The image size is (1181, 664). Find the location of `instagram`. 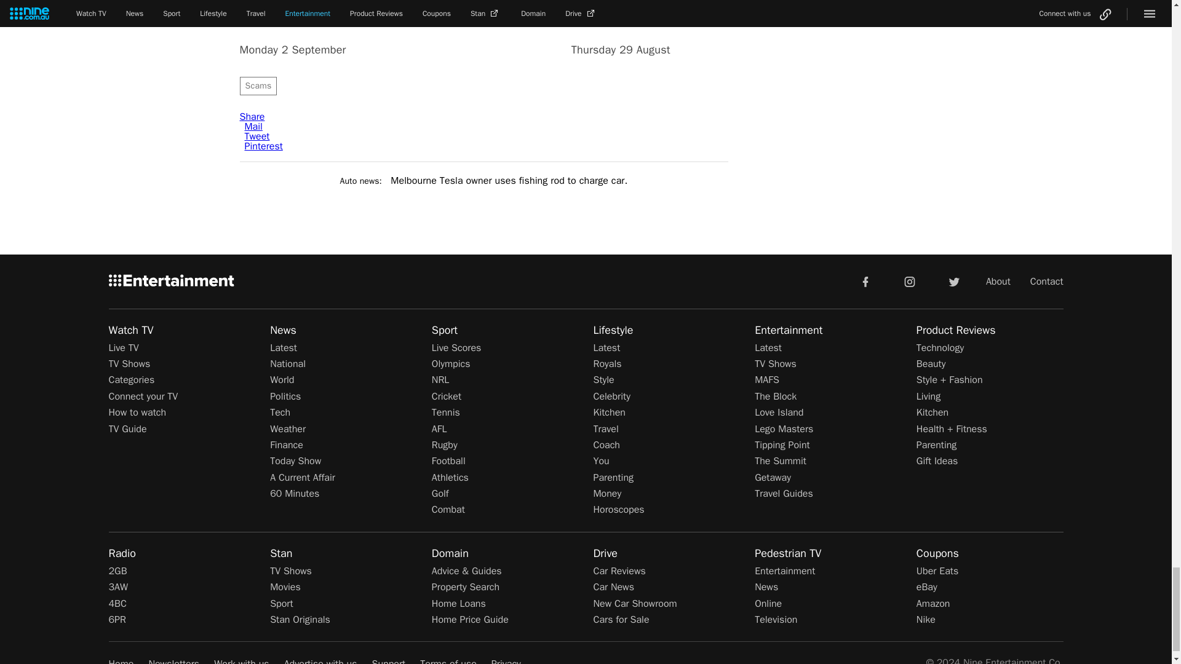

instagram is located at coordinates (910, 281).